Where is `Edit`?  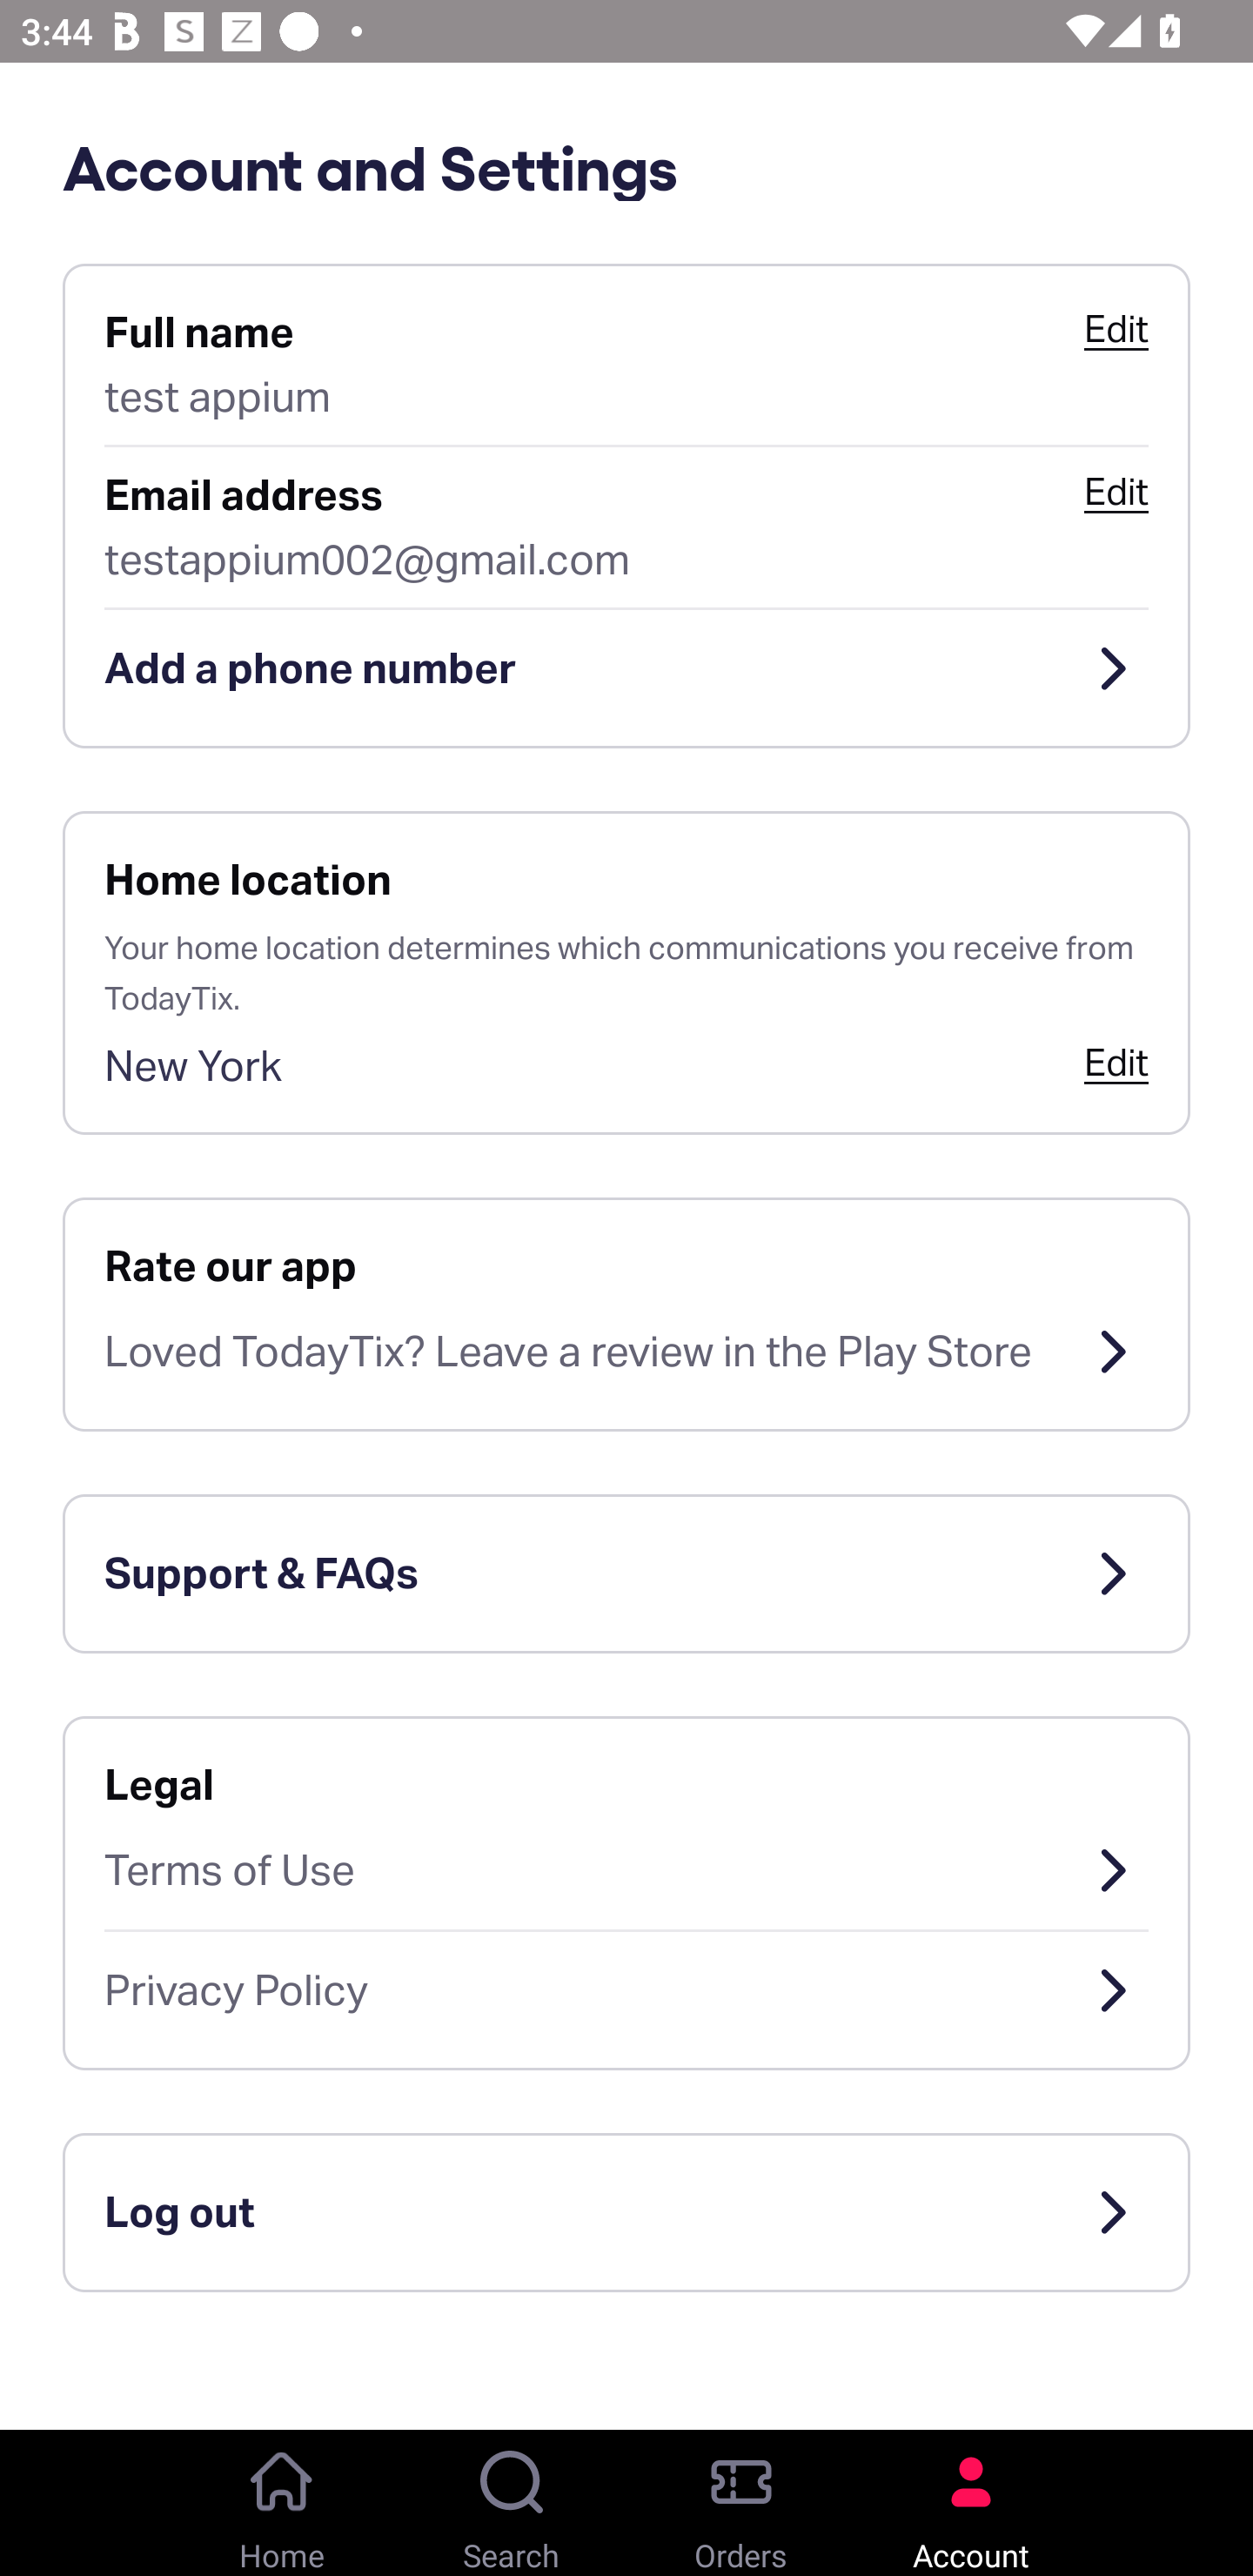
Edit is located at coordinates (1116, 1062).